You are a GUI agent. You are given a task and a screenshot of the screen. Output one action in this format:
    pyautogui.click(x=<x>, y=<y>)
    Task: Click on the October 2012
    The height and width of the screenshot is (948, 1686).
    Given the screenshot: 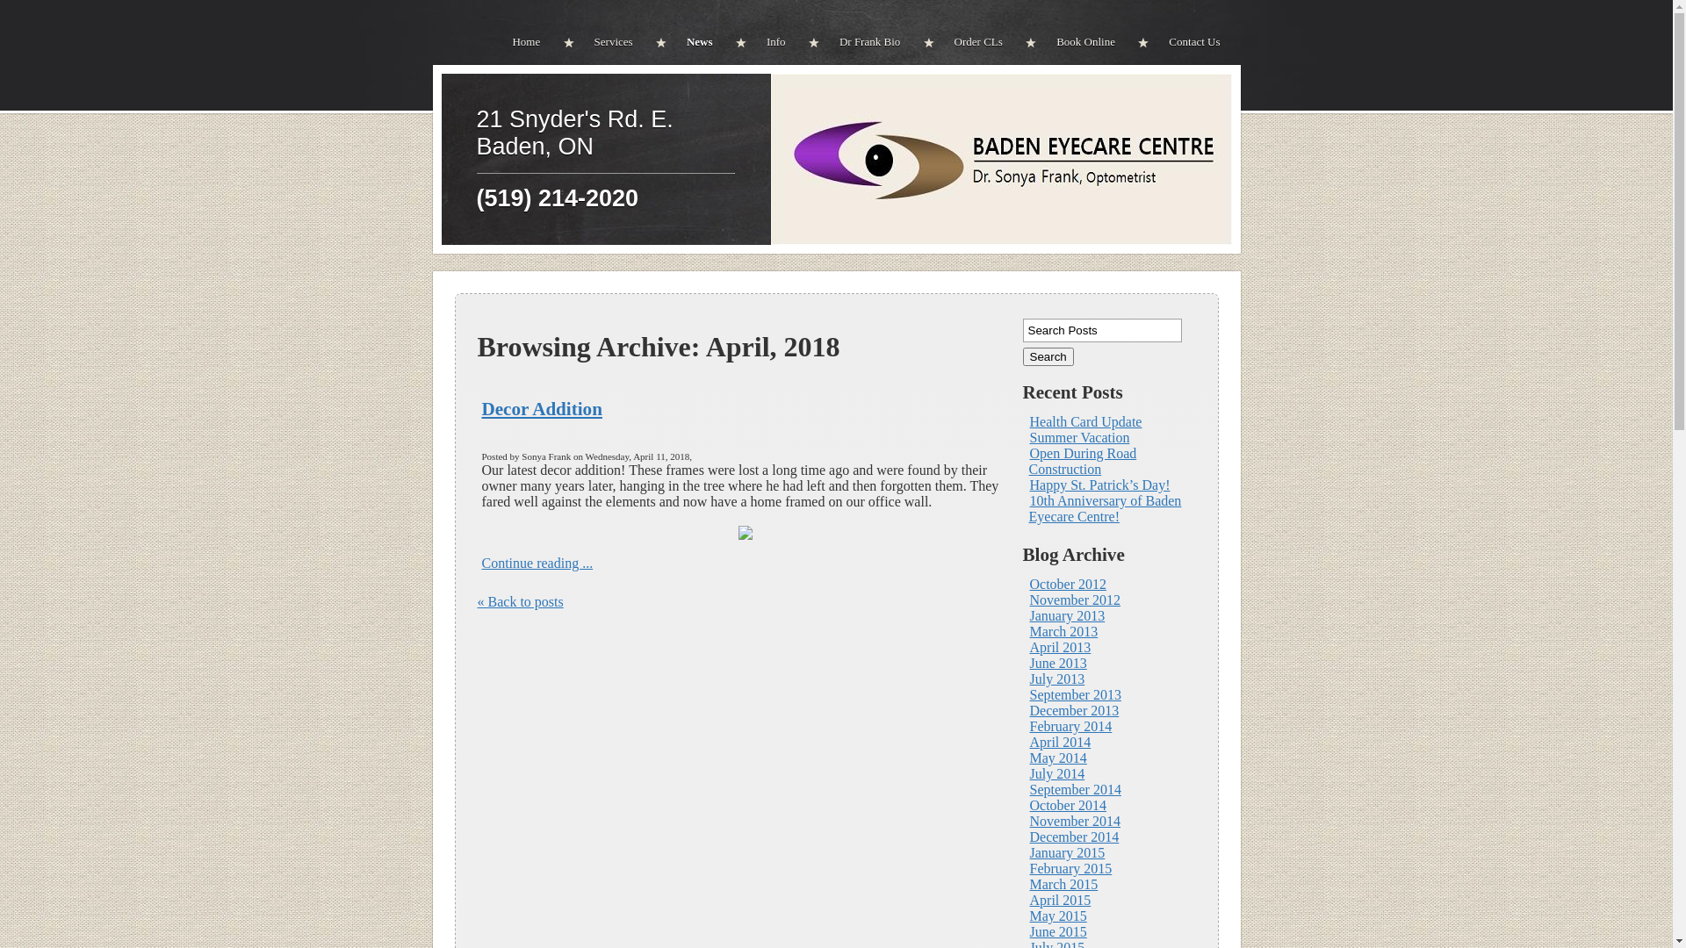 What is the action you would take?
    pyautogui.click(x=1068, y=585)
    